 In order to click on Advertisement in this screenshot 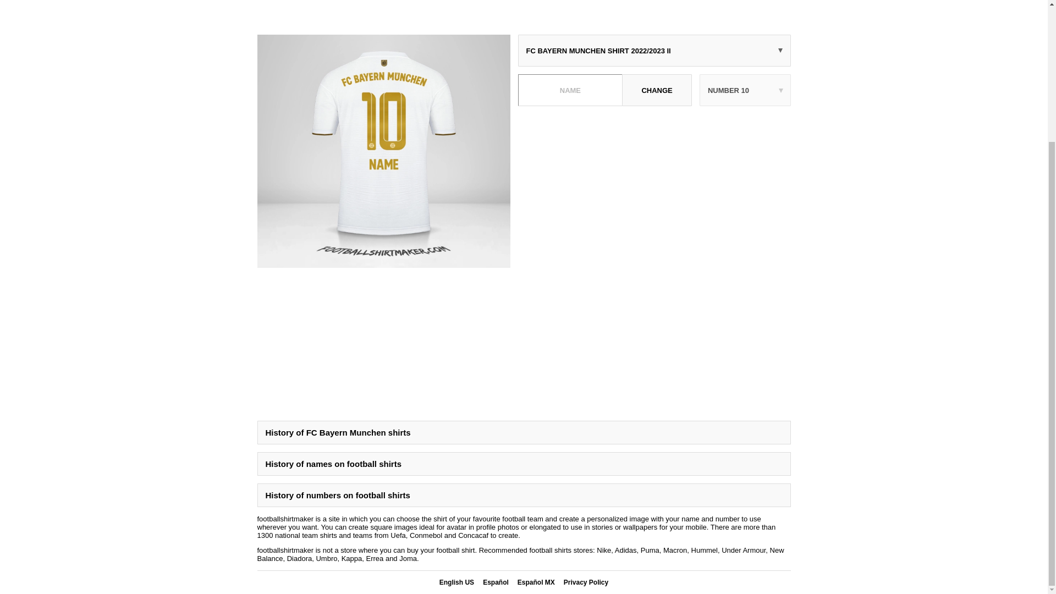, I will do `click(524, 13)`.